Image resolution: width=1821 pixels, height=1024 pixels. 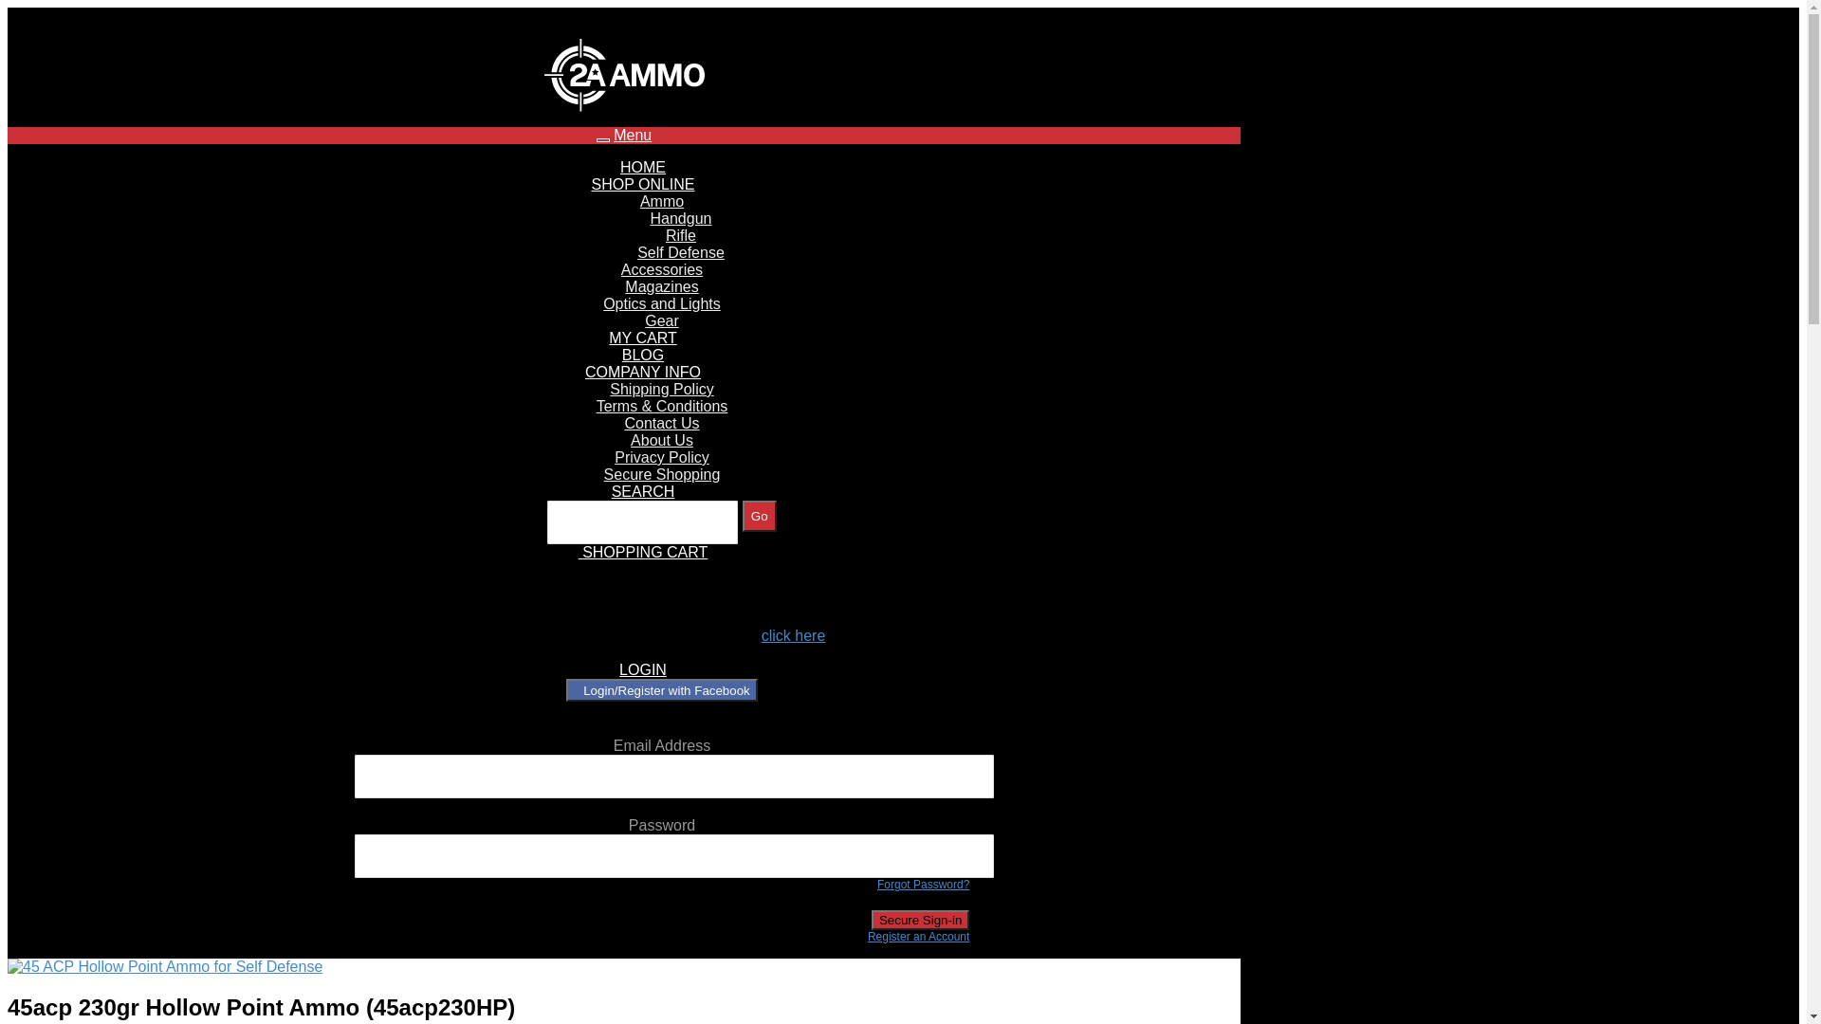 I want to click on HOME, so click(x=643, y=167).